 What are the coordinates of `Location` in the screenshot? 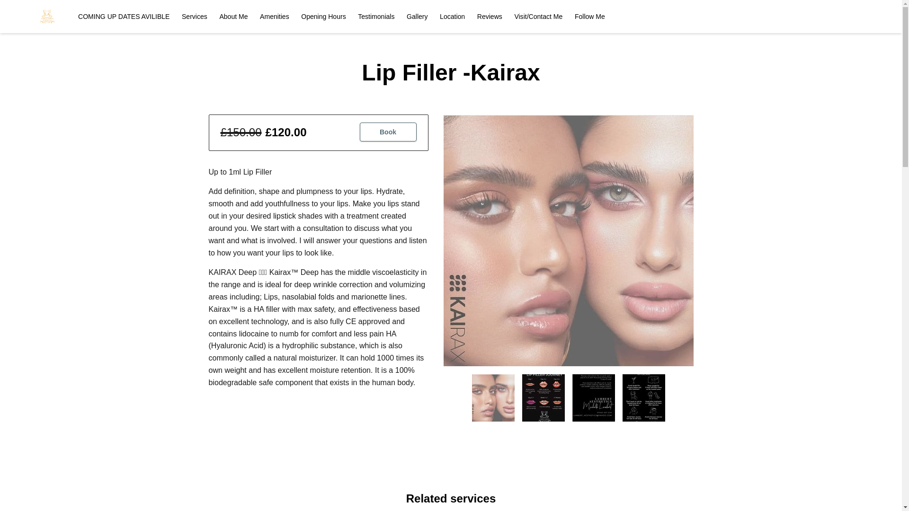 It's located at (452, 17).